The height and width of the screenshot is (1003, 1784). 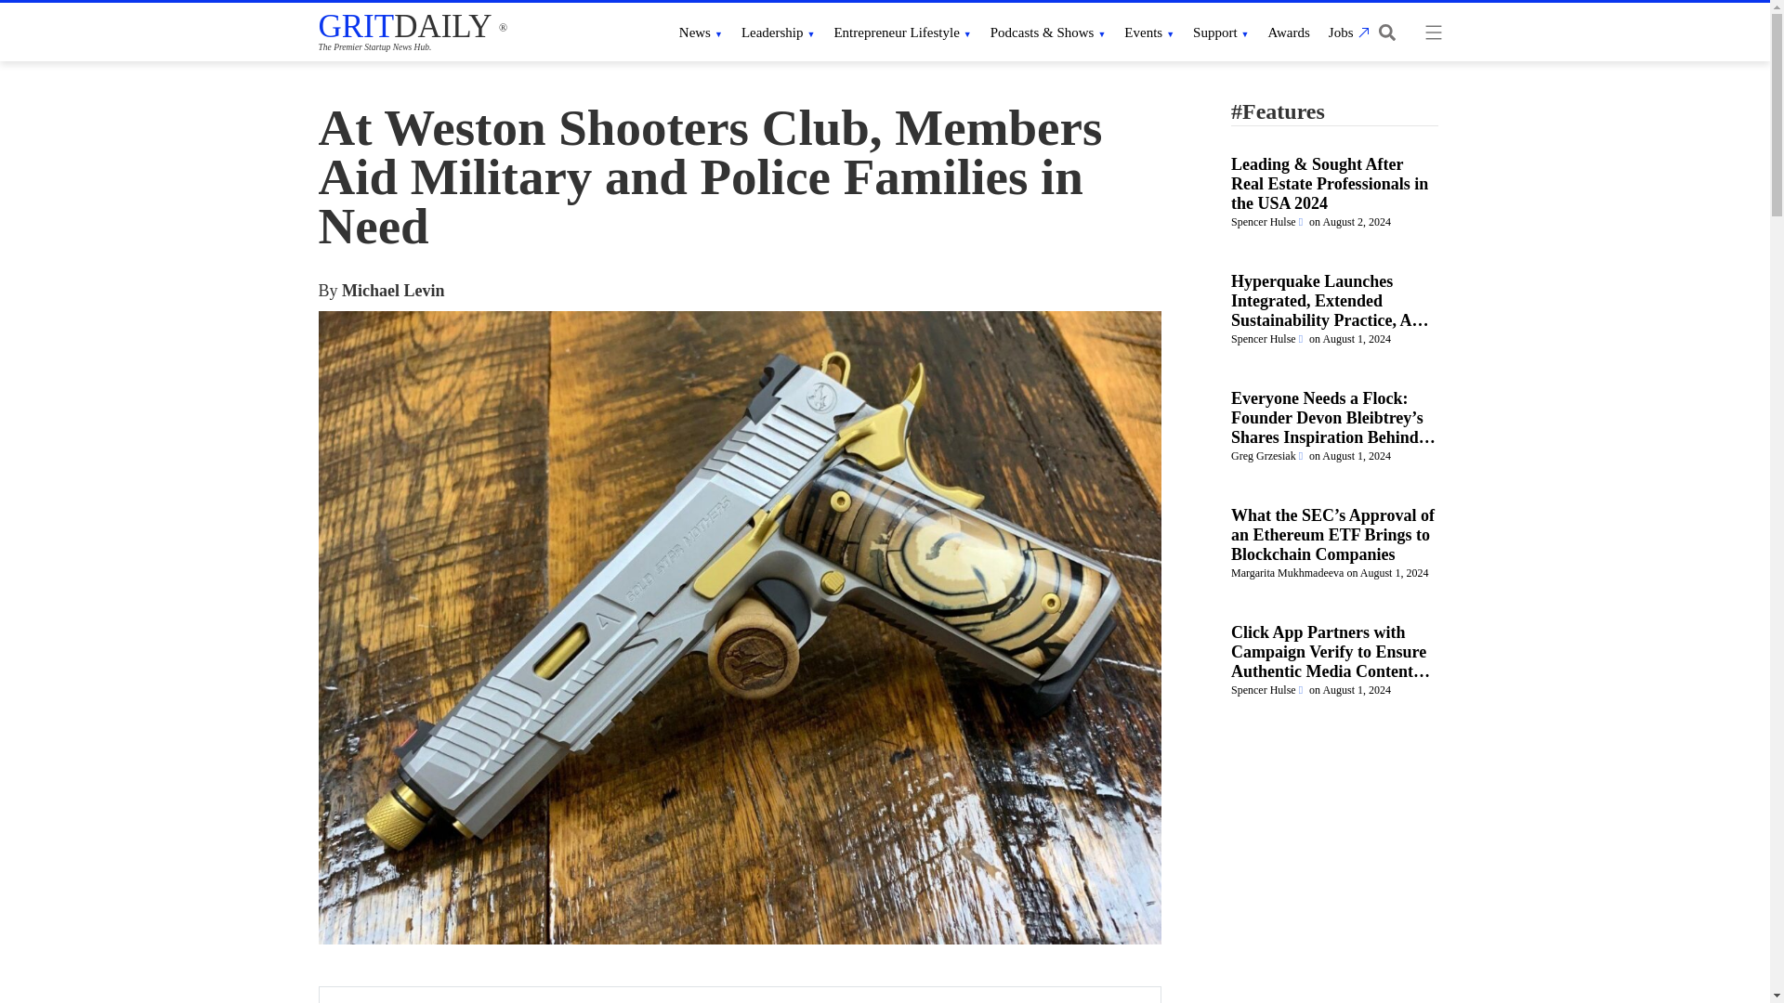 What do you see at coordinates (1221, 32) in the screenshot?
I see `Support` at bounding box center [1221, 32].